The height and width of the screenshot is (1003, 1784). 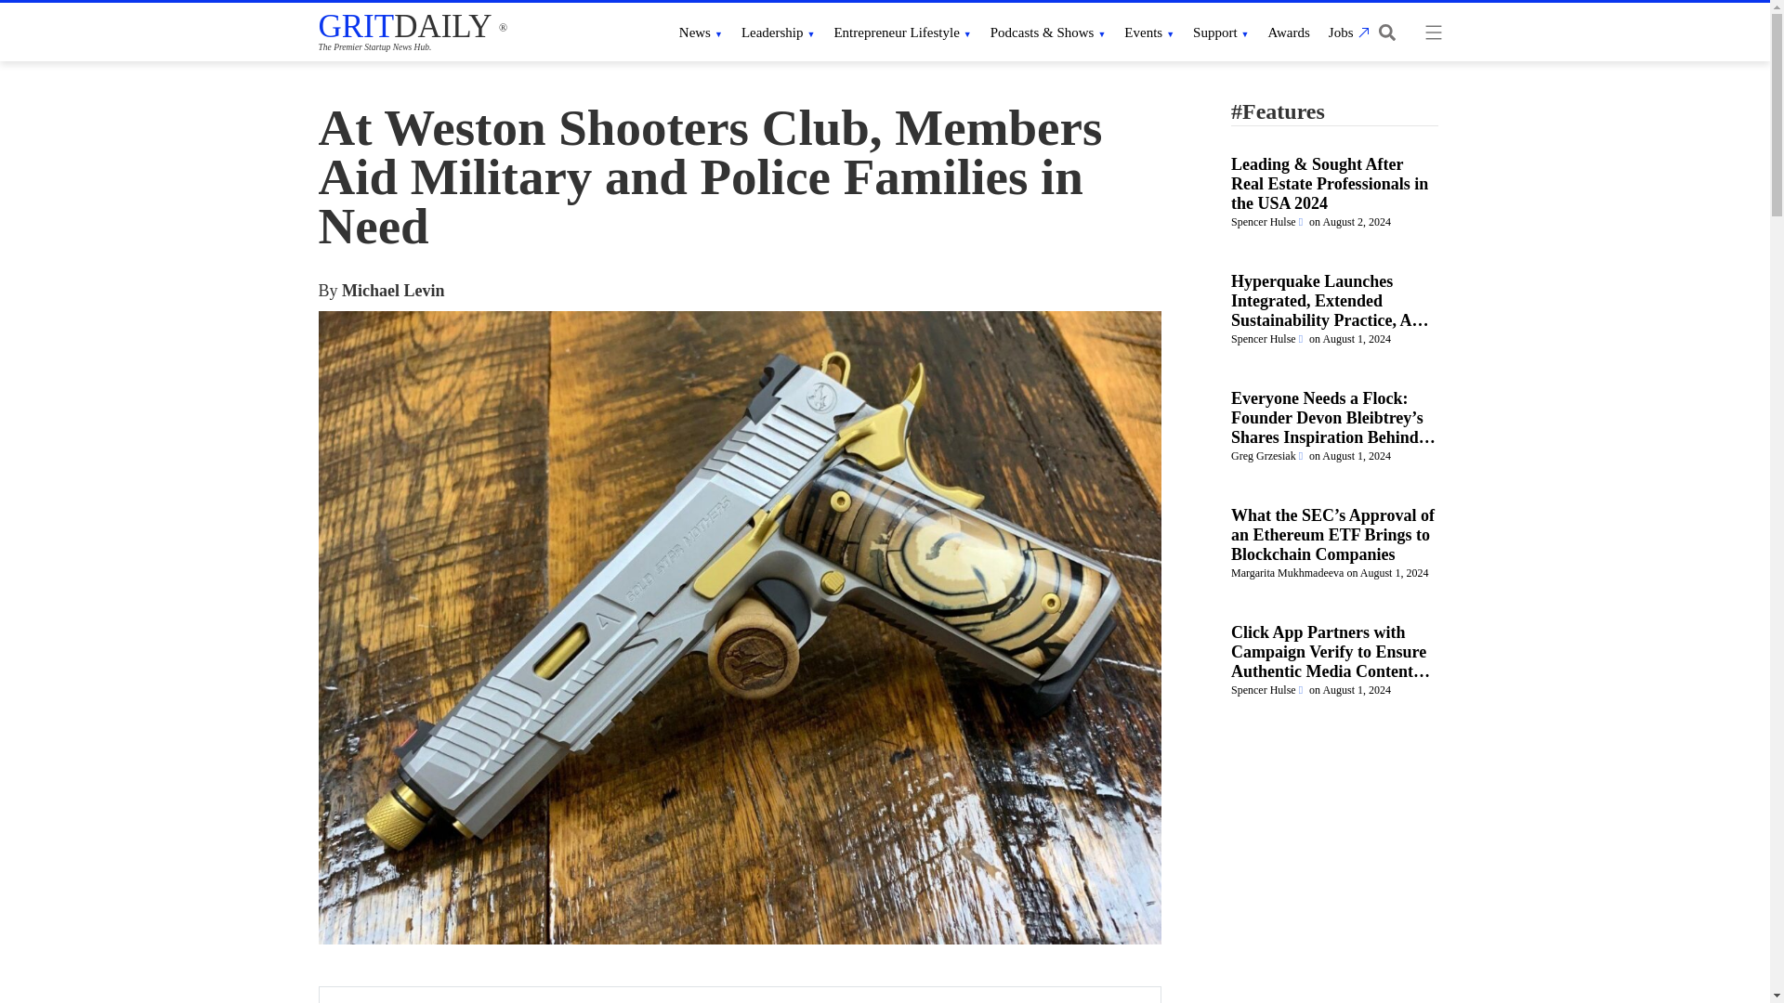 What do you see at coordinates (1221, 32) in the screenshot?
I see `Support` at bounding box center [1221, 32].